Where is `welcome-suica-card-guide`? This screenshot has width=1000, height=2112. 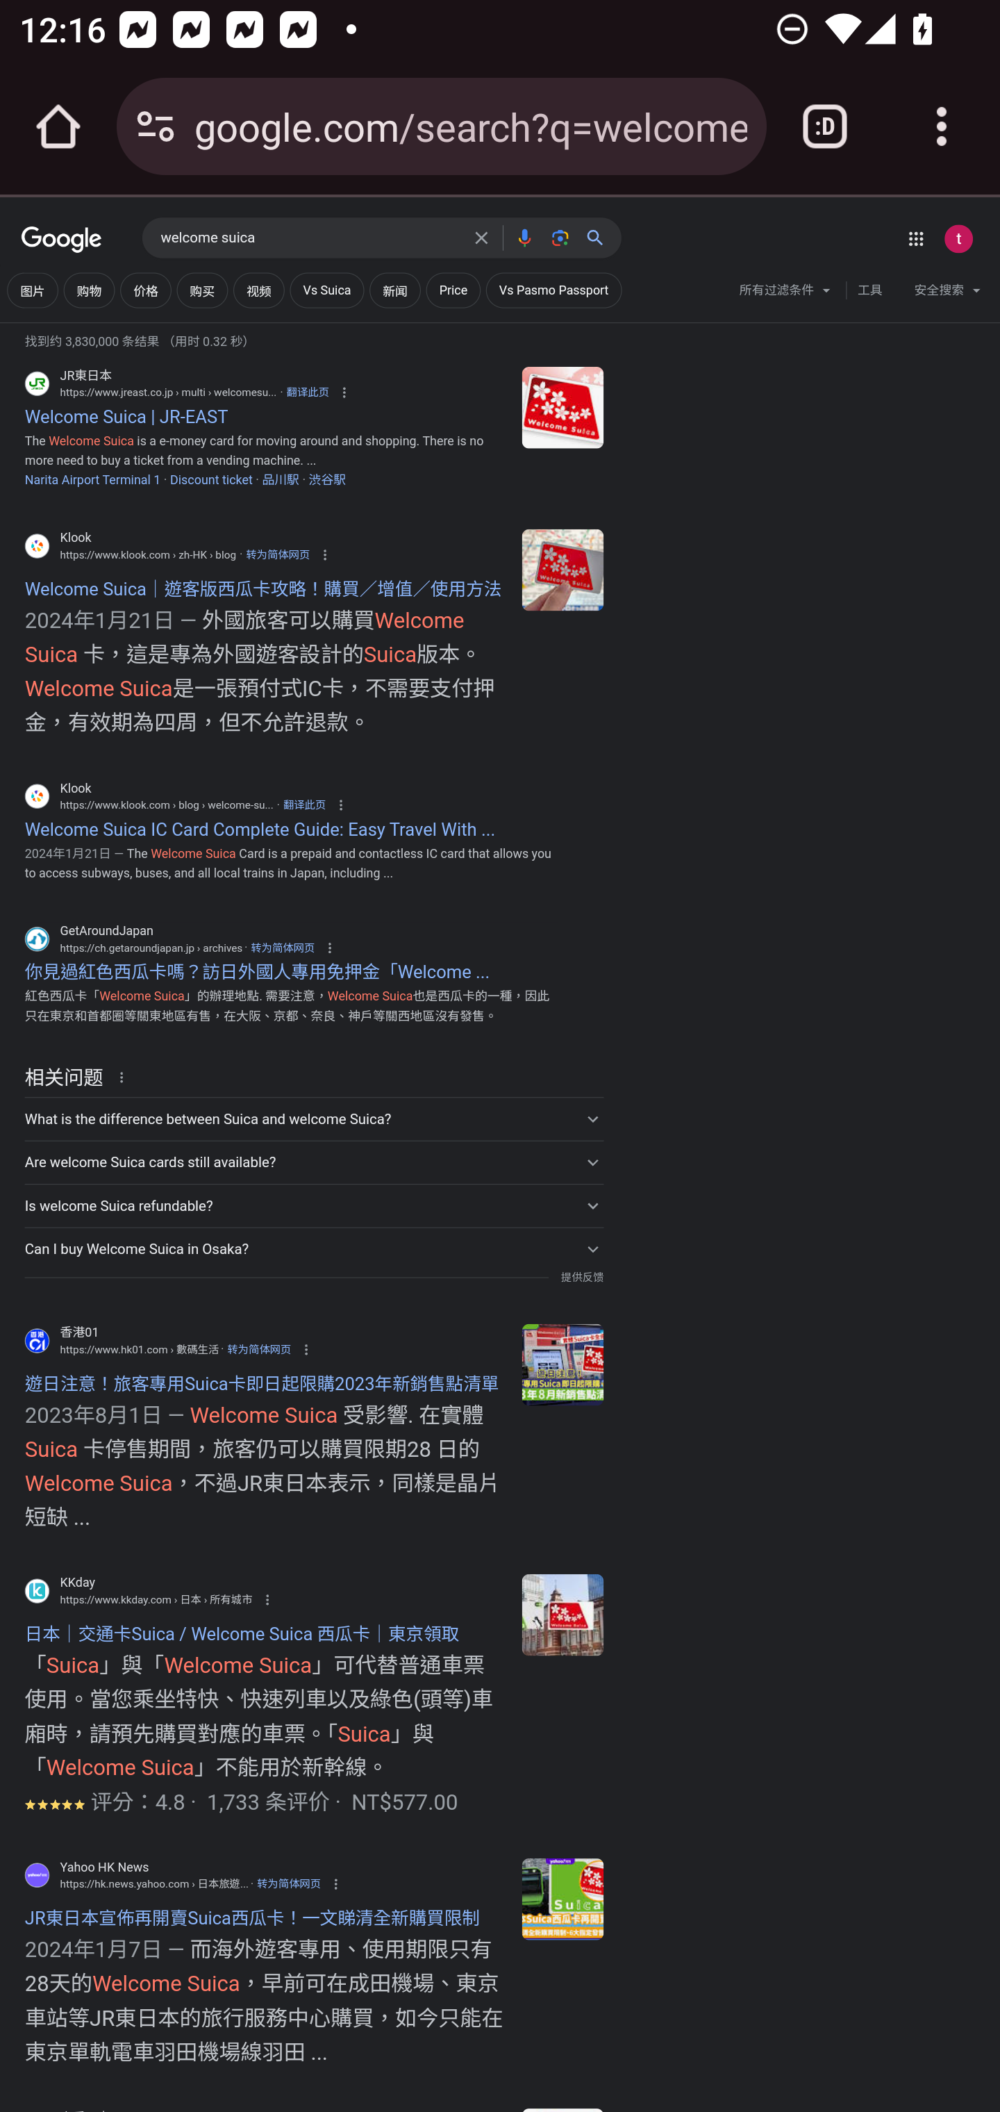
welcome-suica-card-guide is located at coordinates (562, 569).